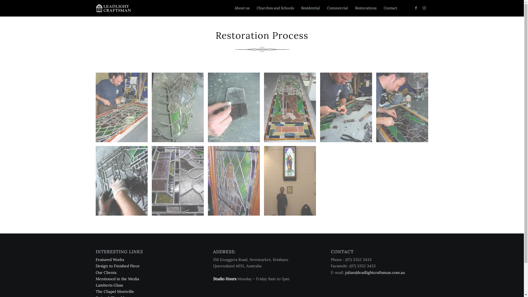 Image resolution: width=528 pixels, height=297 pixels. Describe the element at coordinates (375, 273) in the screenshot. I see `julian@leadlightcraftsman.com.au` at that location.